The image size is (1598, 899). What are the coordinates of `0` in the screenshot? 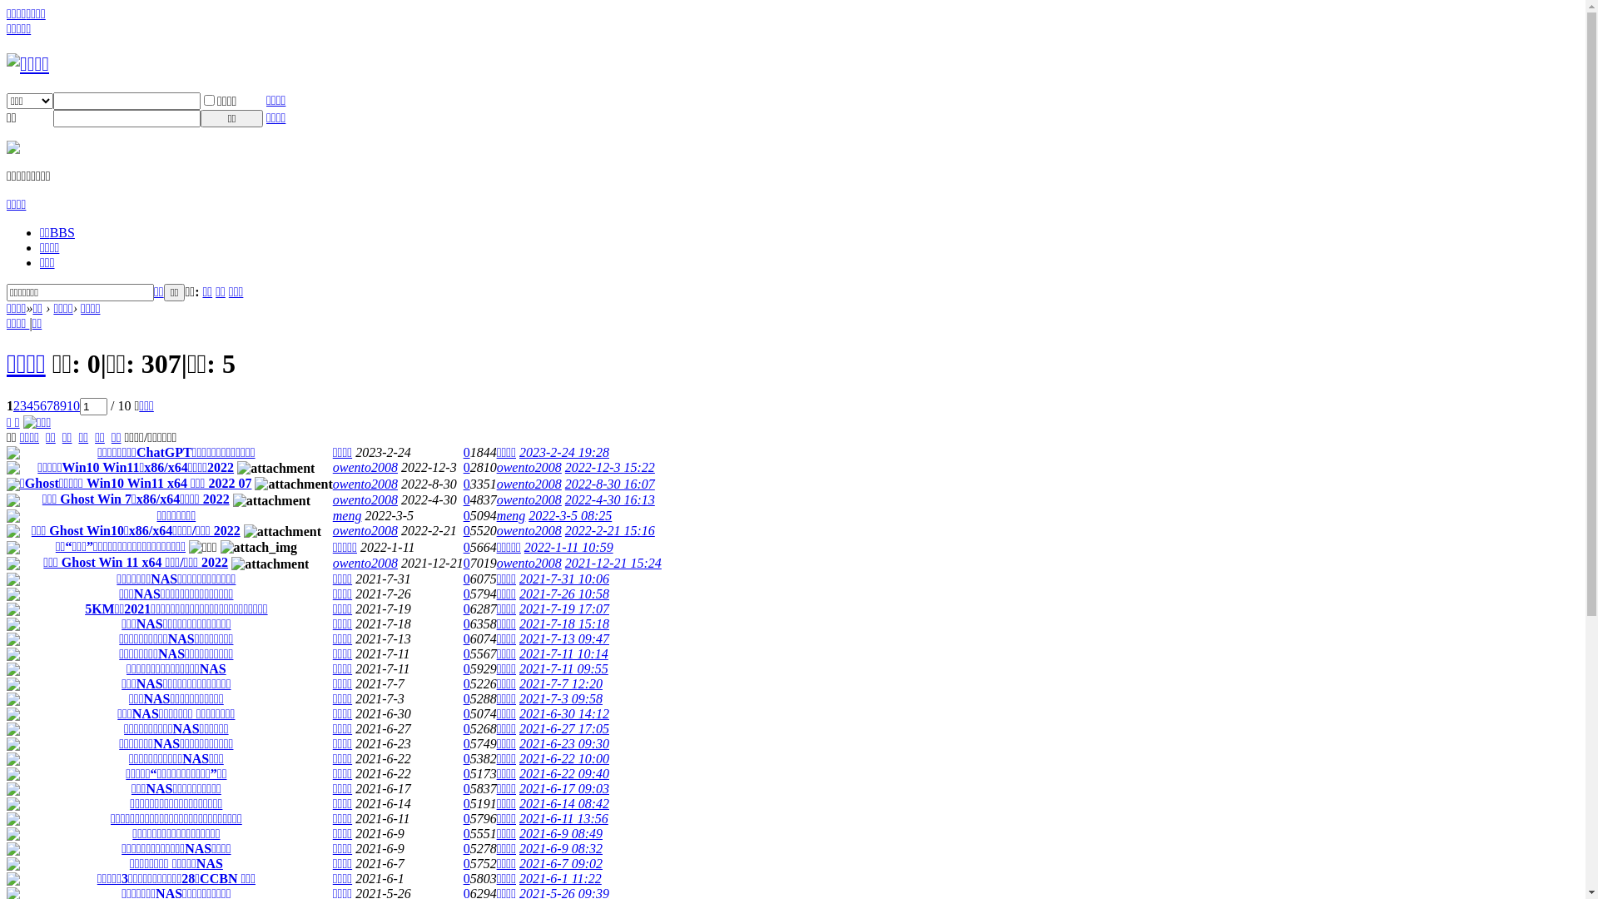 It's located at (467, 819).